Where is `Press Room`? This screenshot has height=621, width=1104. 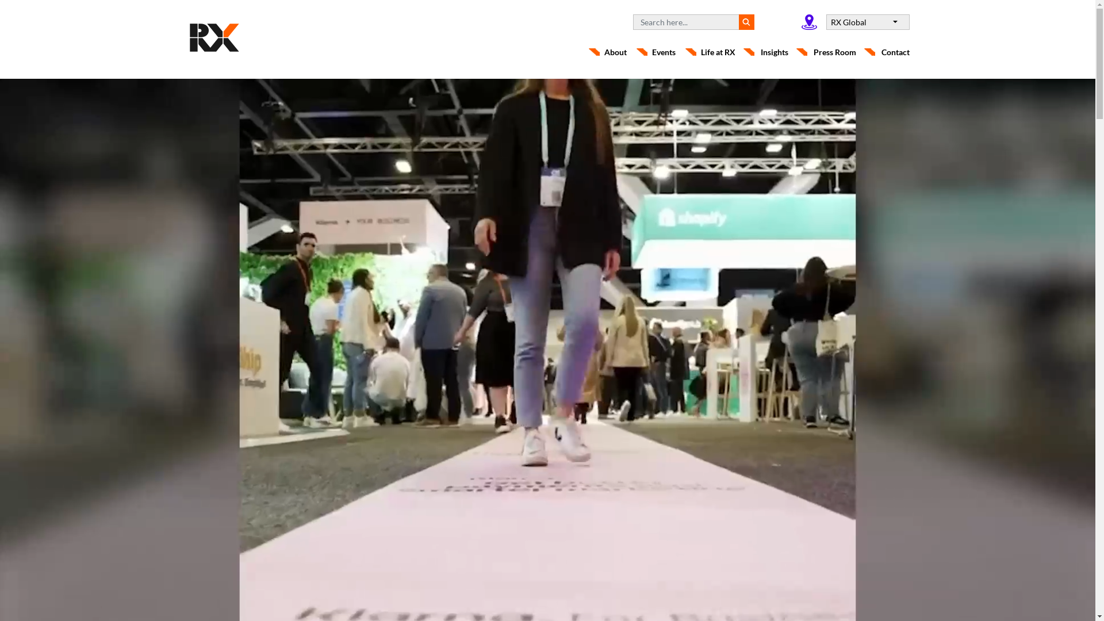 Press Room is located at coordinates (835, 52).